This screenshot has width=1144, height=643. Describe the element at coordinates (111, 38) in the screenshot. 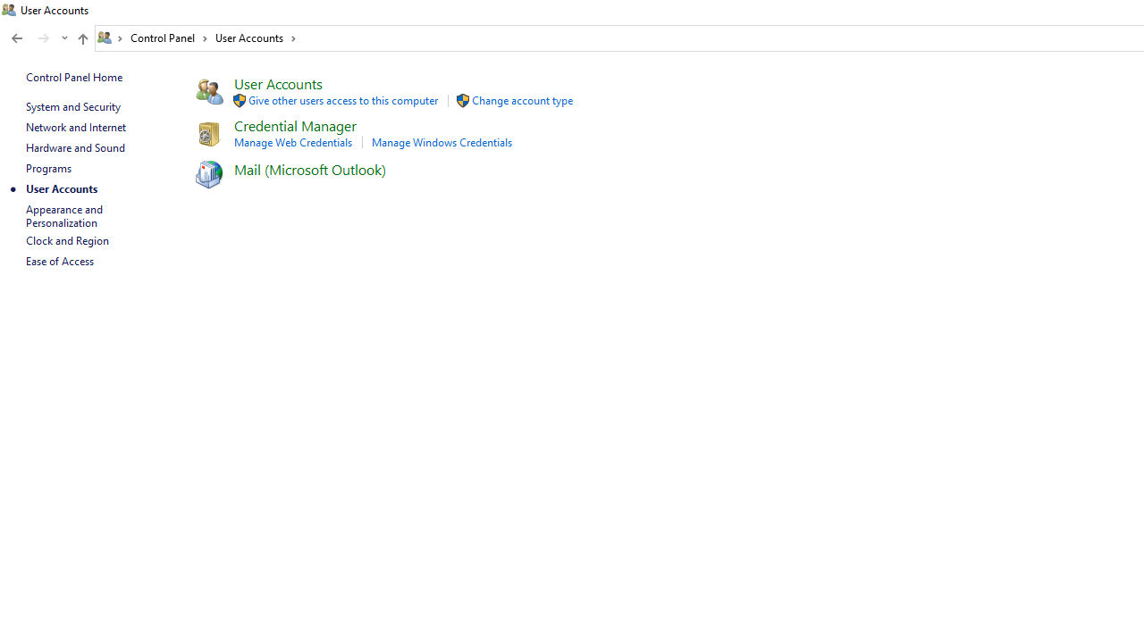

I see `All locations` at that location.